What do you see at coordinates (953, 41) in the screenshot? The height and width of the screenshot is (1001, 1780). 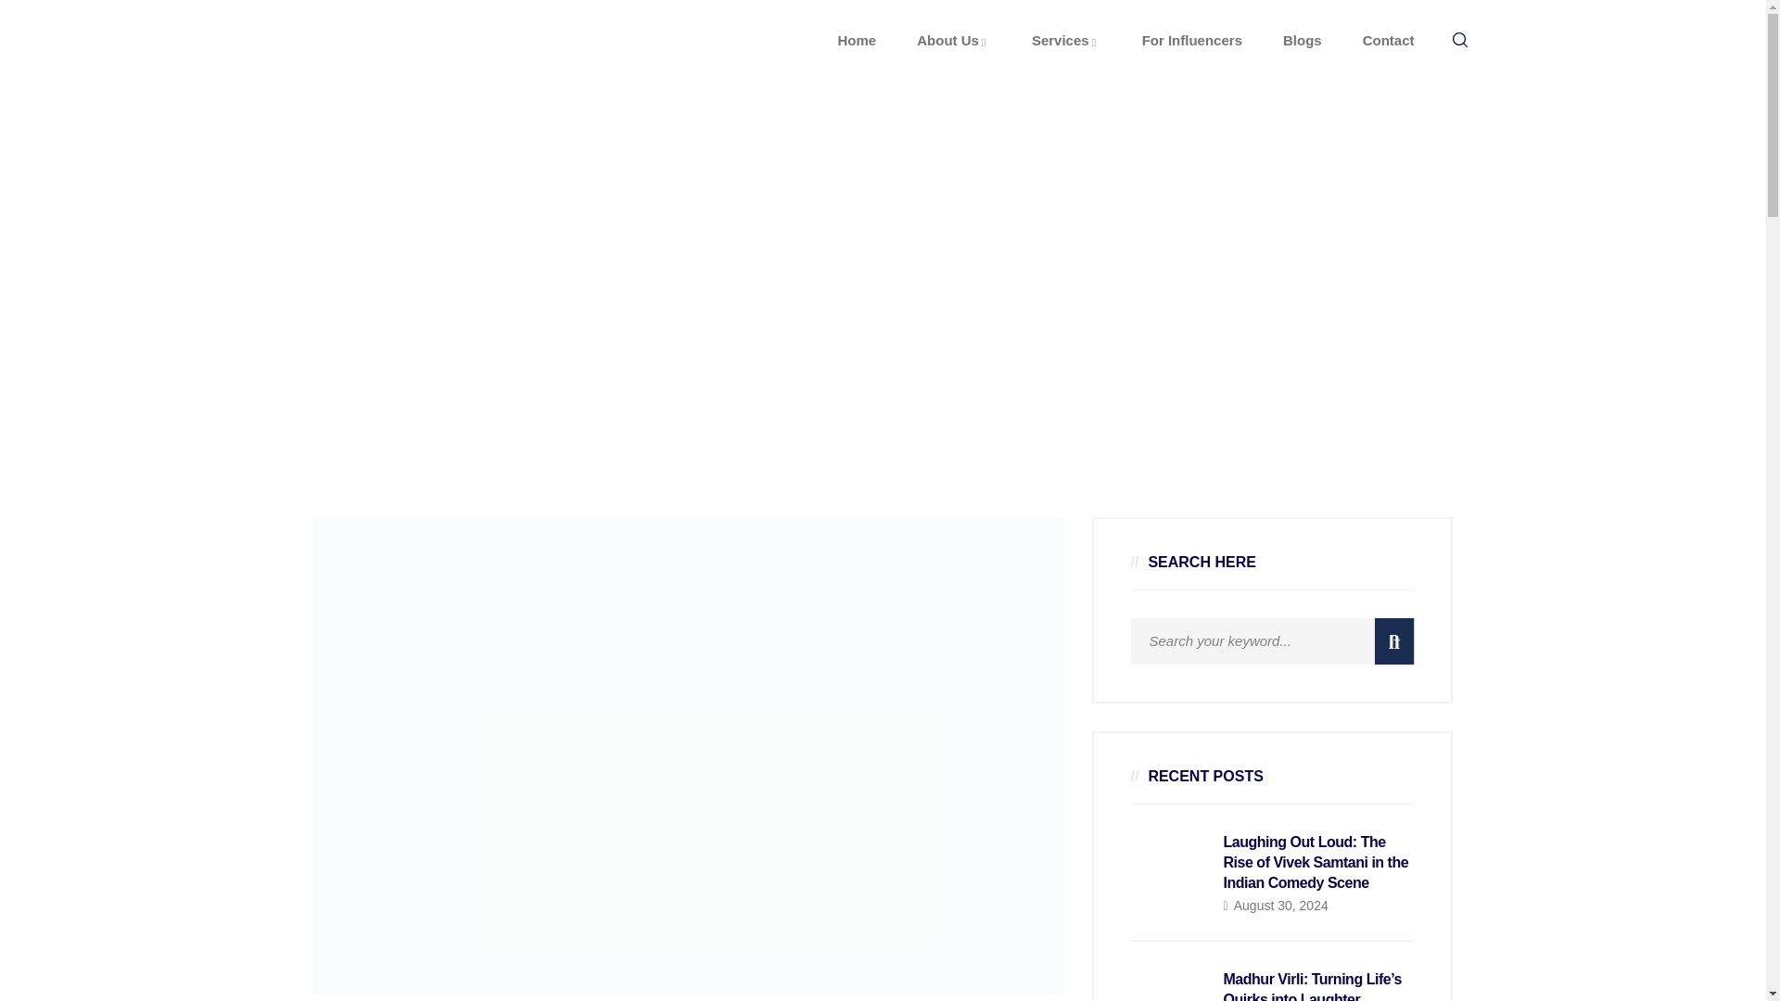 I see `About Us` at bounding box center [953, 41].